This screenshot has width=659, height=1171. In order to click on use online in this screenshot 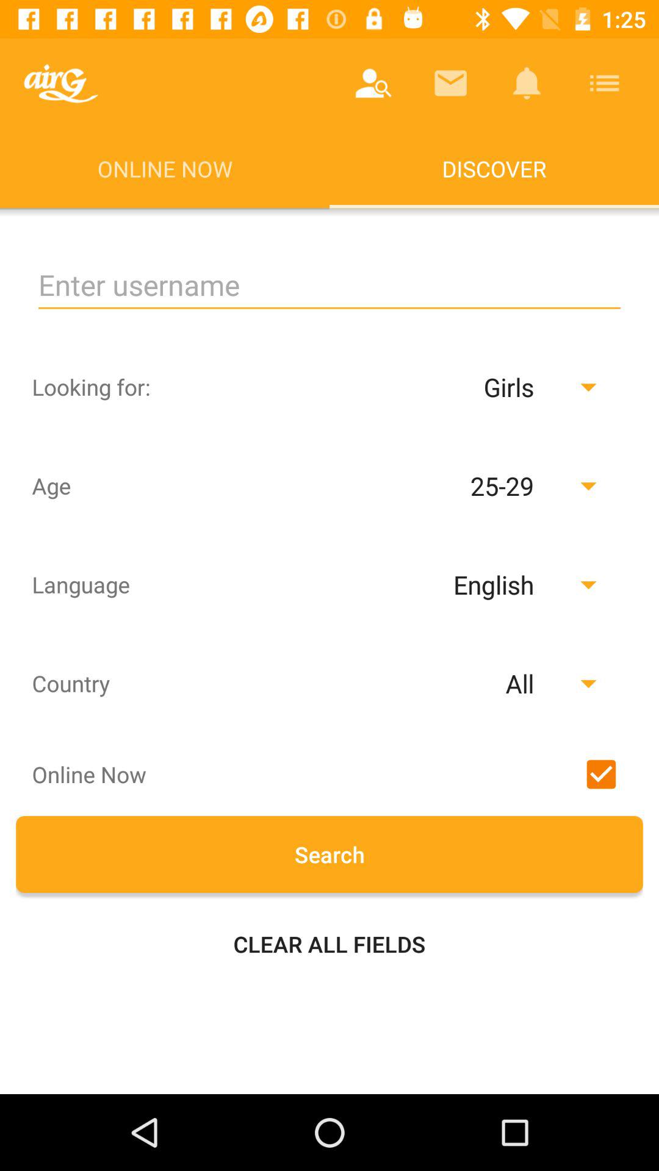, I will do `click(601, 774)`.